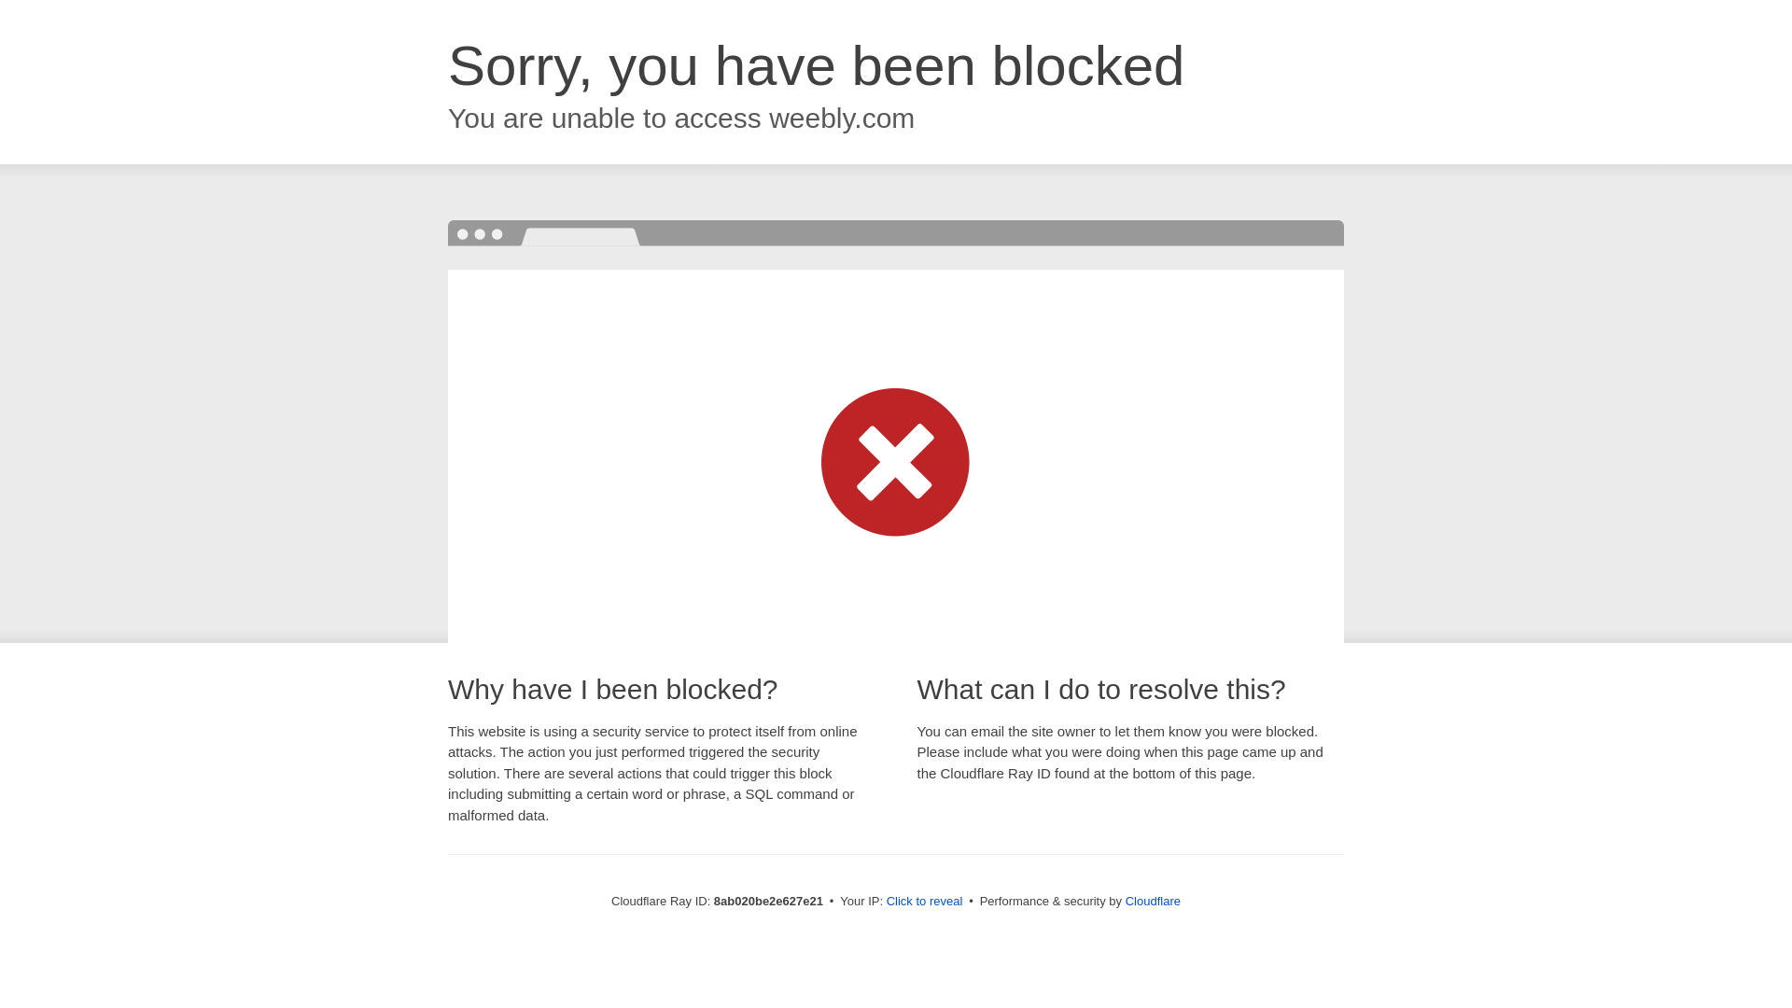 The width and height of the screenshot is (1792, 1008). What do you see at coordinates (925, 902) in the screenshot?
I see `Click to reveal` at bounding box center [925, 902].